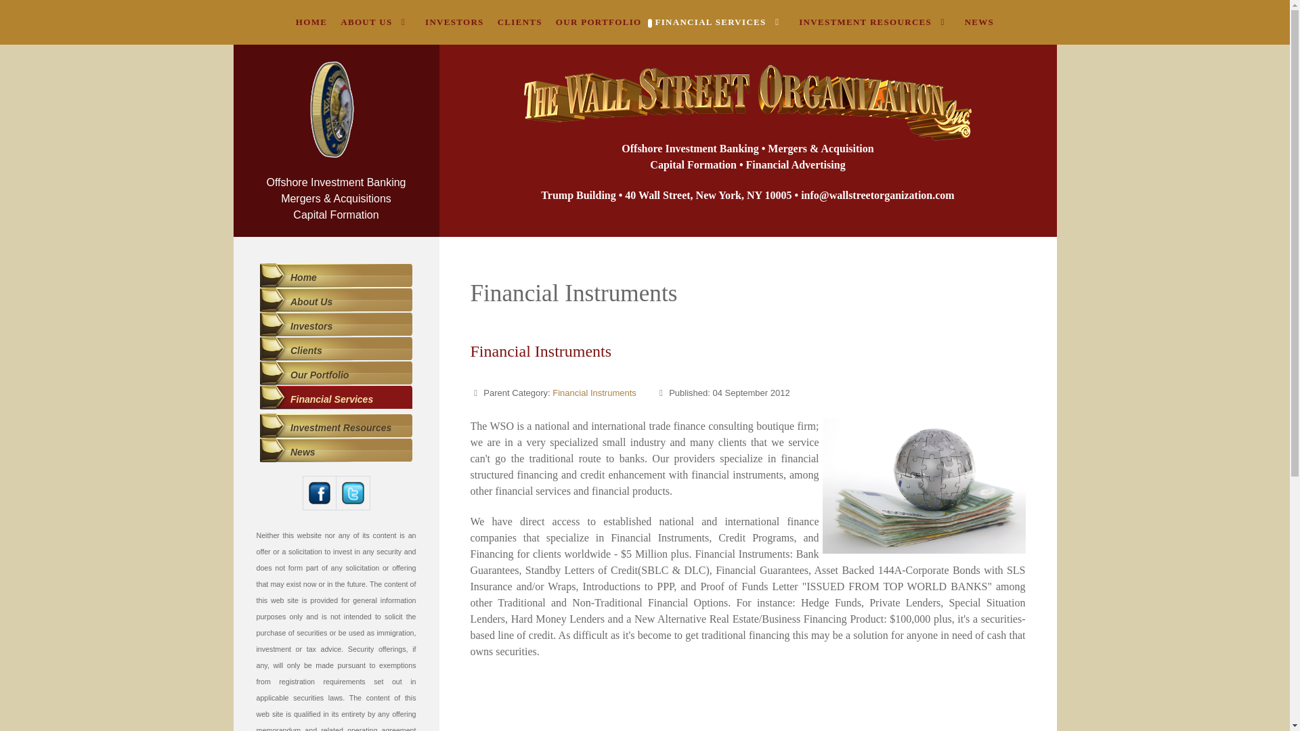 The width and height of the screenshot is (1300, 731). What do you see at coordinates (311, 22) in the screenshot?
I see `HOME` at bounding box center [311, 22].